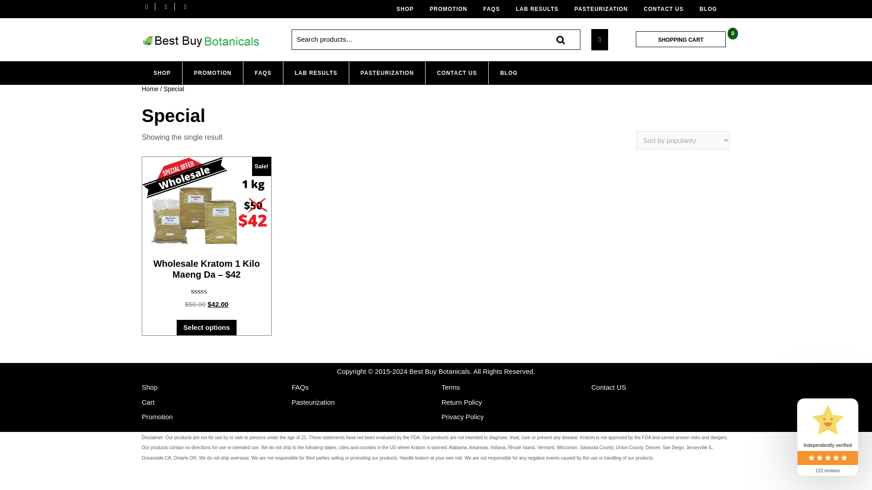 The image size is (872, 490). What do you see at coordinates (408, 9) in the screenshot?
I see `SHOP` at bounding box center [408, 9].